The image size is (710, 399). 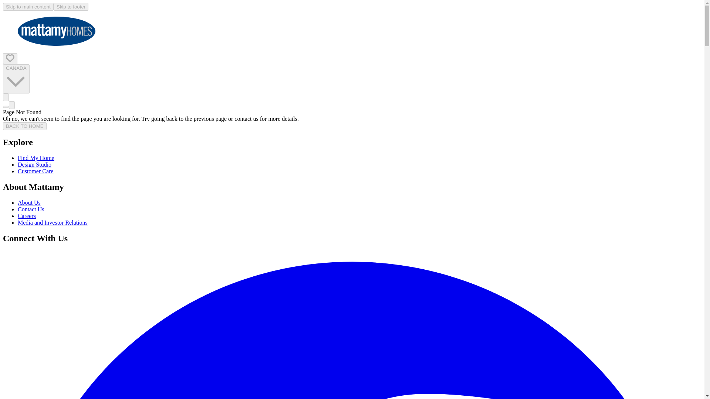 What do you see at coordinates (35, 171) in the screenshot?
I see `Customer Care` at bounding box center [35, 171].